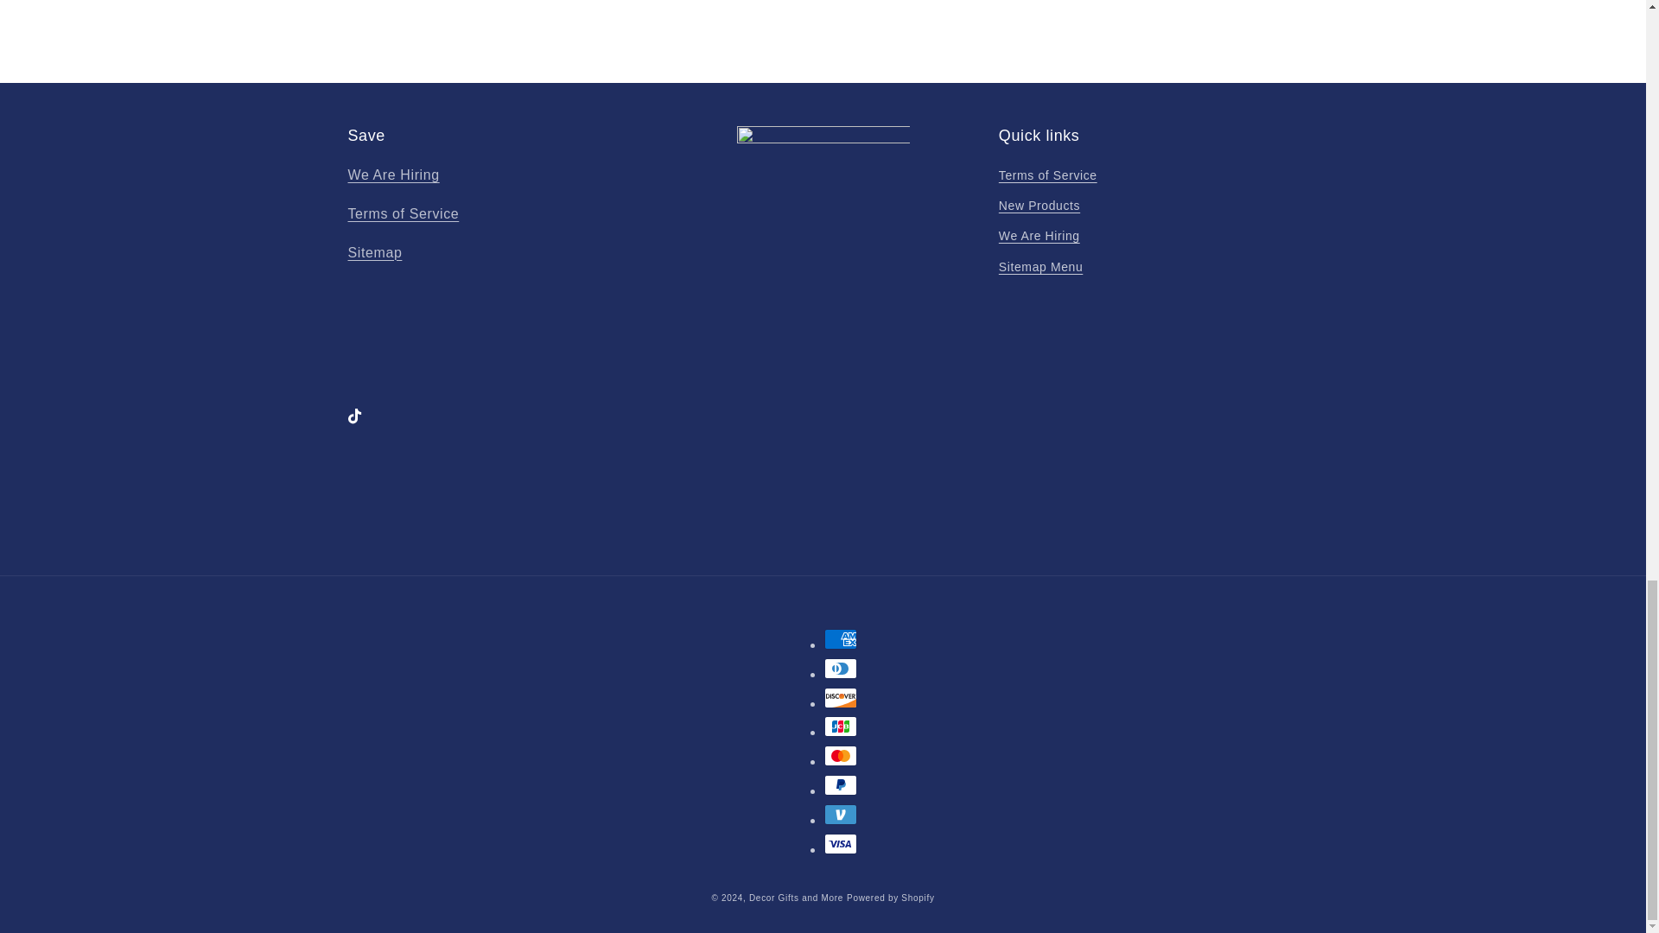 The width and height of the screenshot is (1659, 933). What do you see at coordinates (841, 669) in the screenshot?
I see `Diners Club` at bounding box center [841, 669].